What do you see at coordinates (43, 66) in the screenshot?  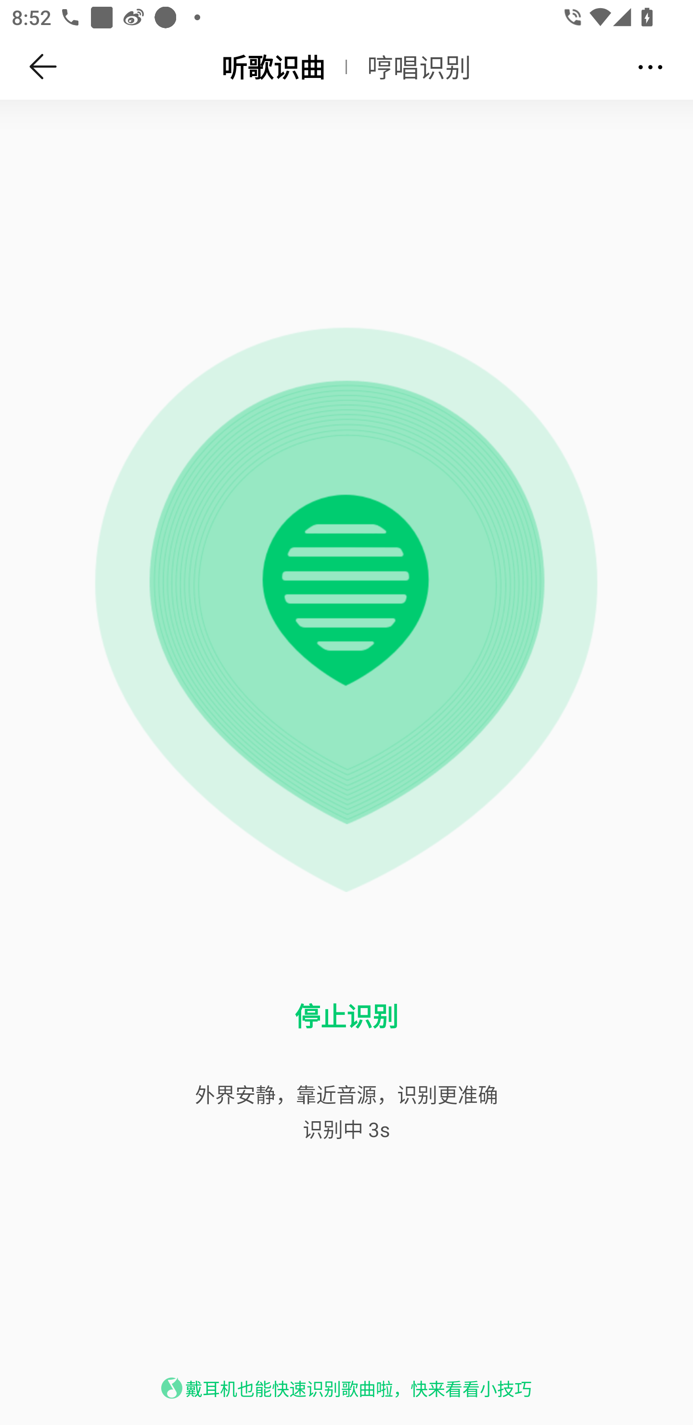 I see `返回` at bounding box center [43, 66].